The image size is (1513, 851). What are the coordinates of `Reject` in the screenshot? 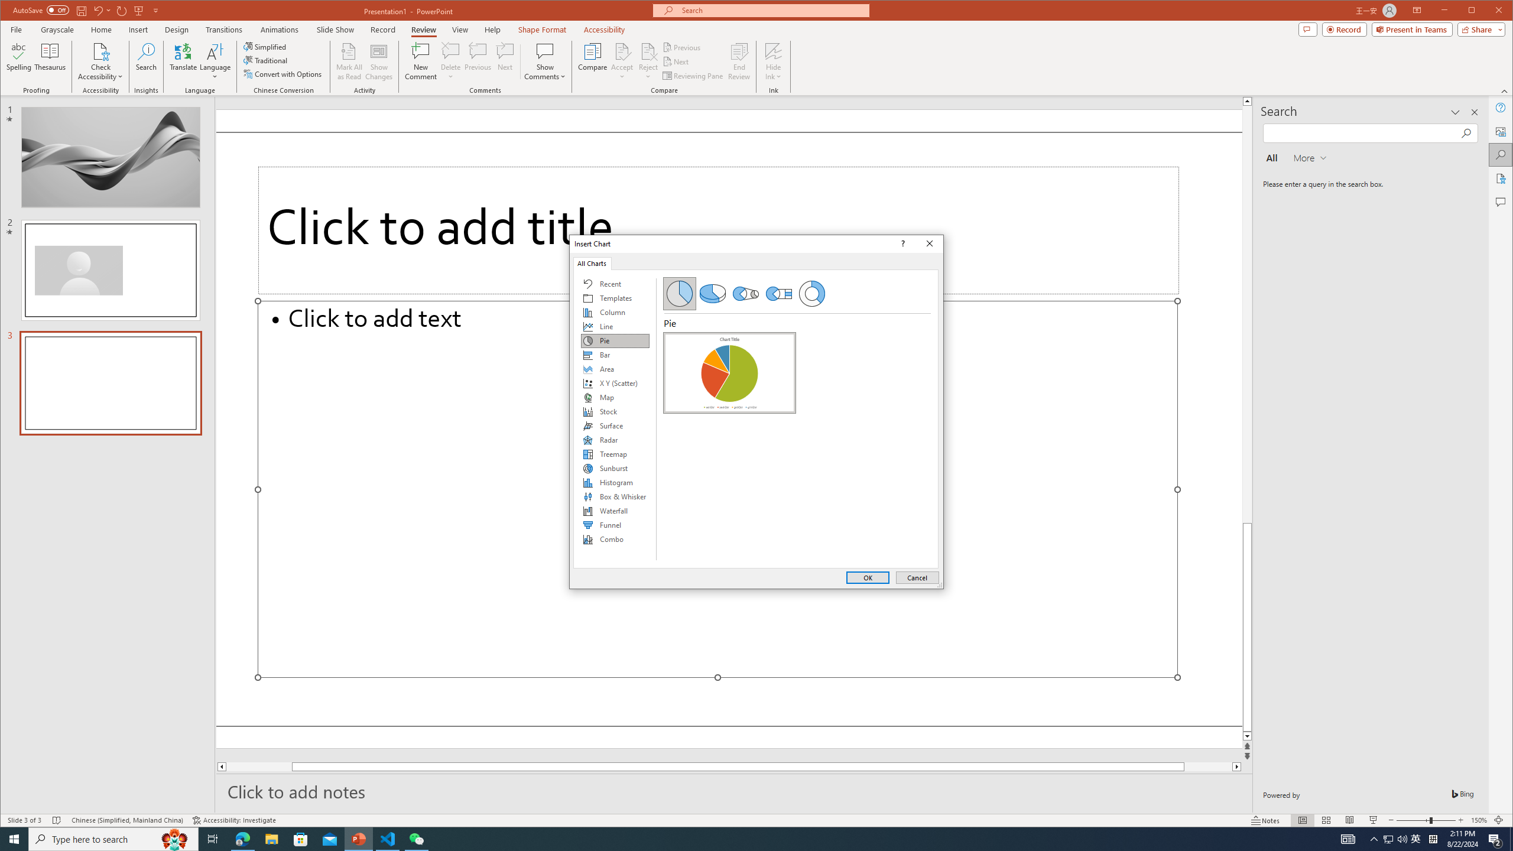 It's located at (648, 61).